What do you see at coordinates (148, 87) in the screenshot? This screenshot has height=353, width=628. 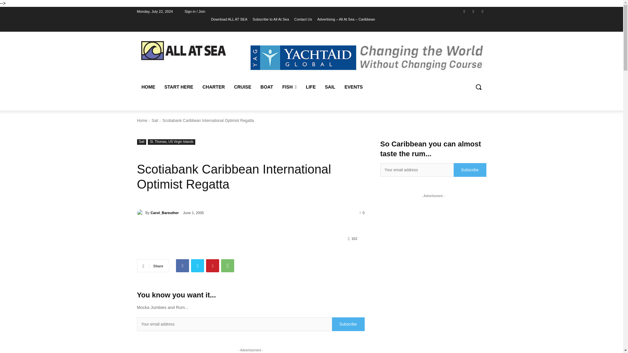 I see `HOME` at bounding box center [148, 87].